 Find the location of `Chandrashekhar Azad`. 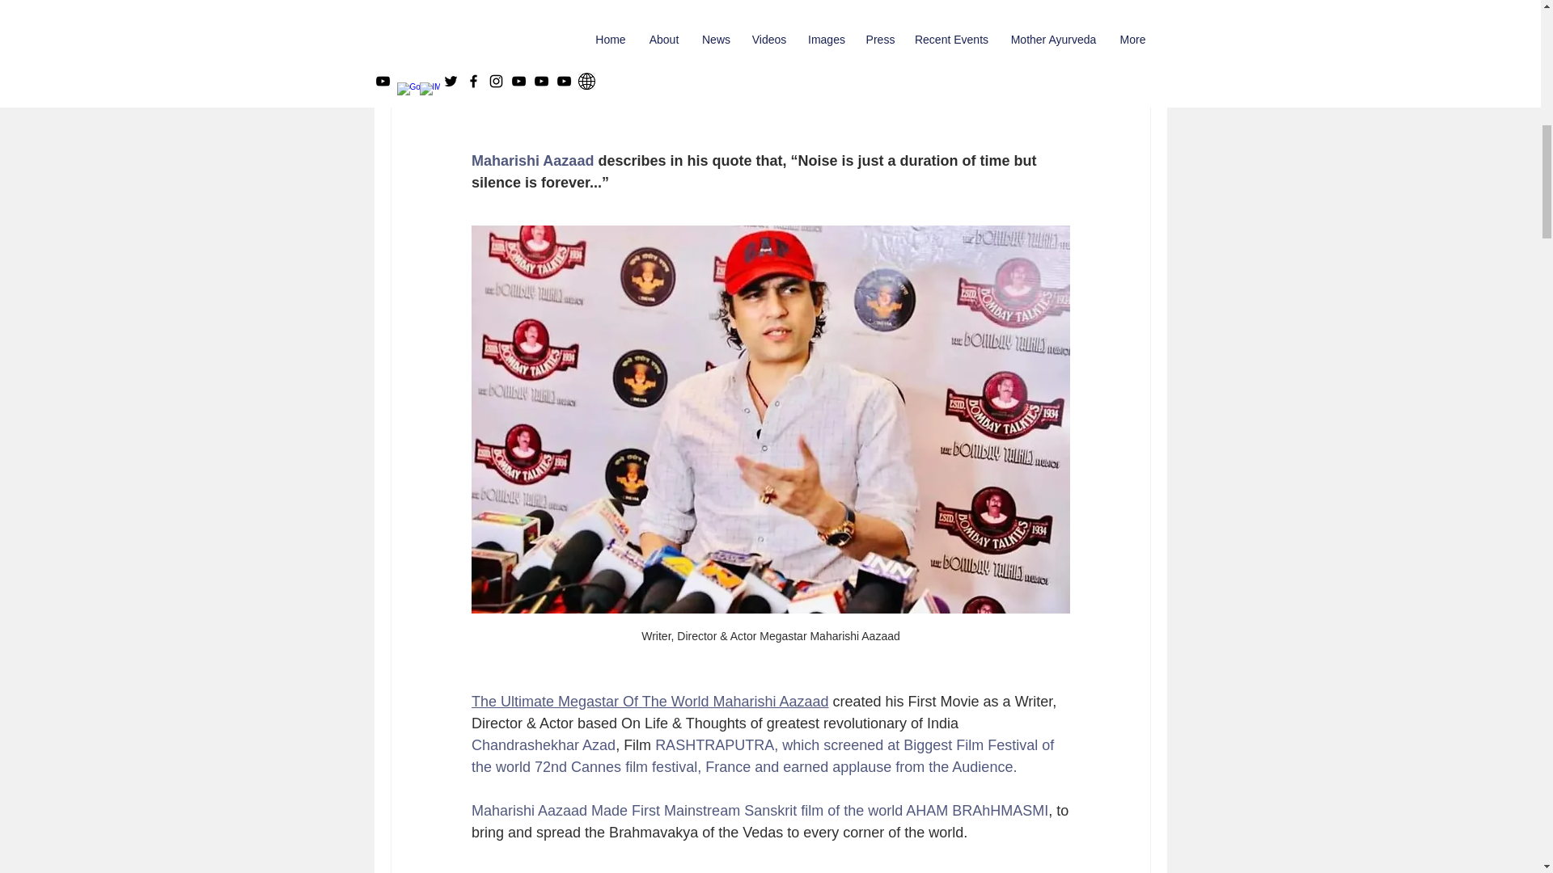

Chandrashekhar Azad is located at coordinates (542, 745).